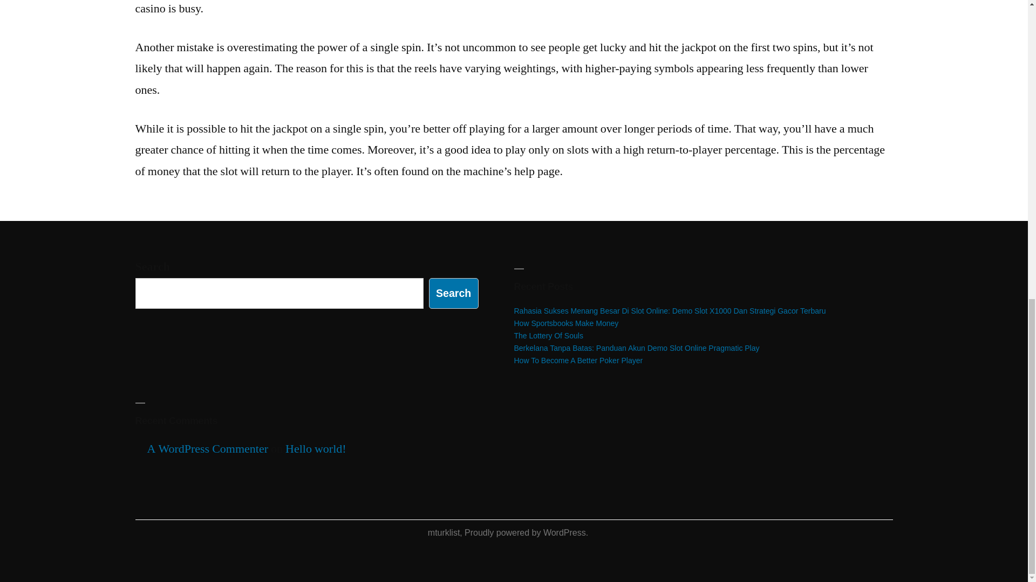 This screenshot has height=582, width=1036. I want to click on Proudly powered by WordPress., so click(526, 532).